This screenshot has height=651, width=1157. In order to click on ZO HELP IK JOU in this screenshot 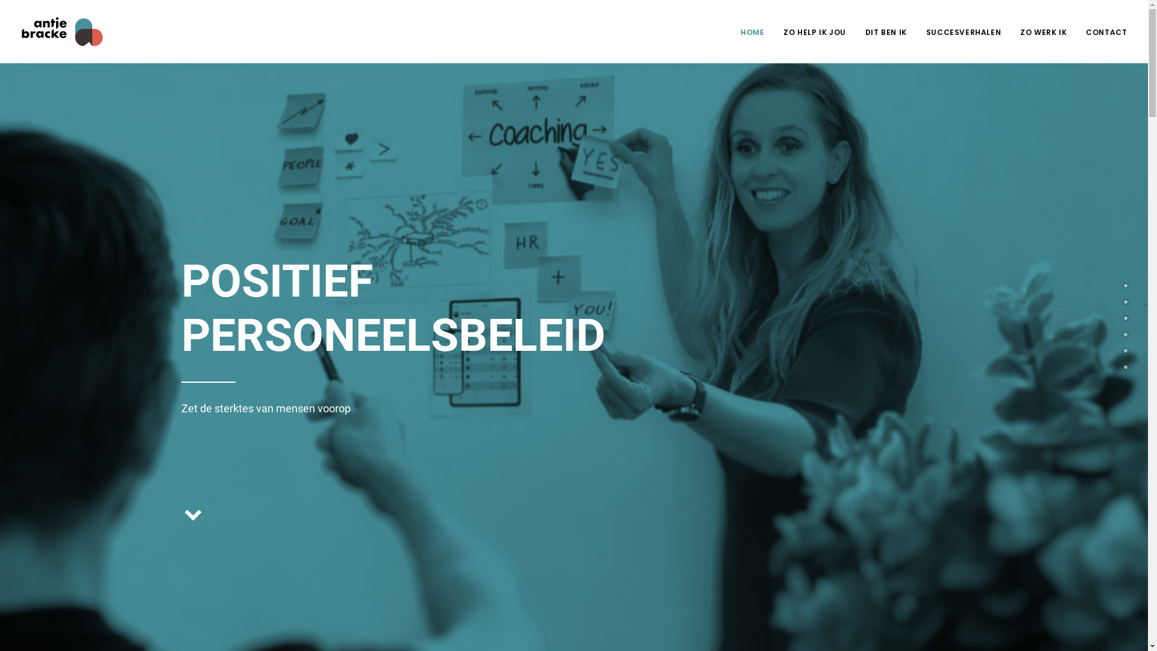, I will do `click(815, 31)`.